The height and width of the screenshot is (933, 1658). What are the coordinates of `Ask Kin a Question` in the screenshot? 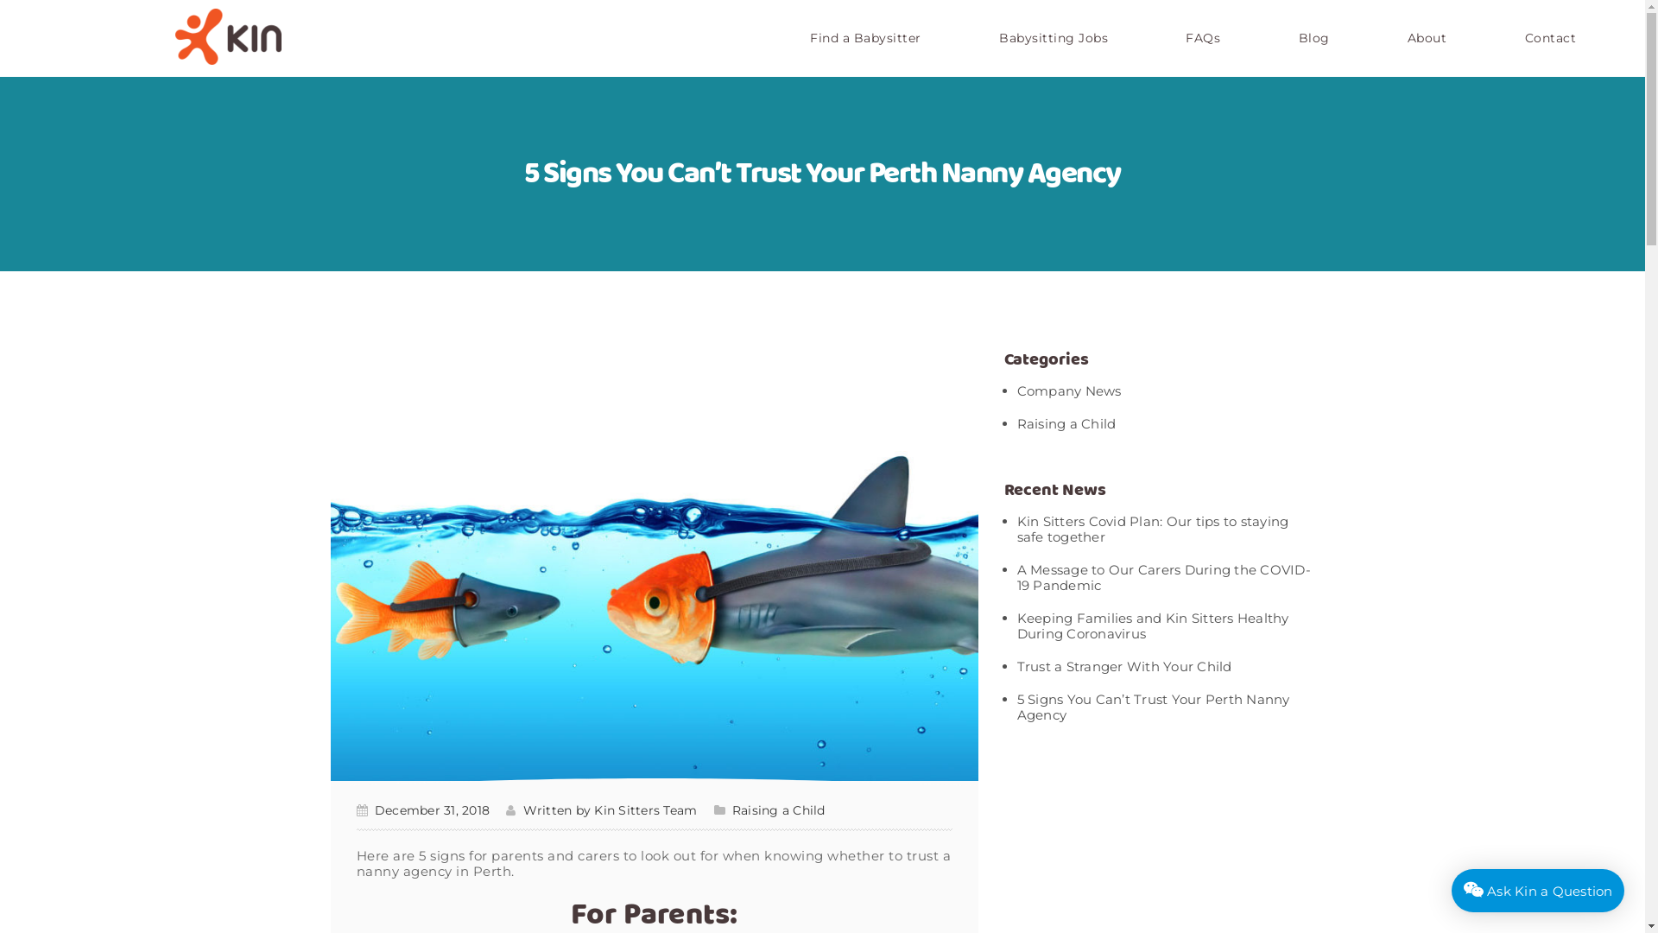 It's located at (1538, 891).